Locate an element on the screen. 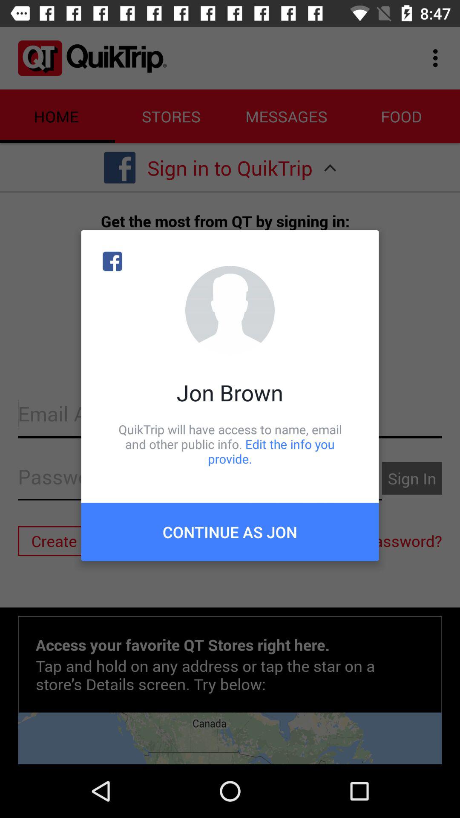  choose item below the quiktrip will have item is located at coordinates (230, 532).